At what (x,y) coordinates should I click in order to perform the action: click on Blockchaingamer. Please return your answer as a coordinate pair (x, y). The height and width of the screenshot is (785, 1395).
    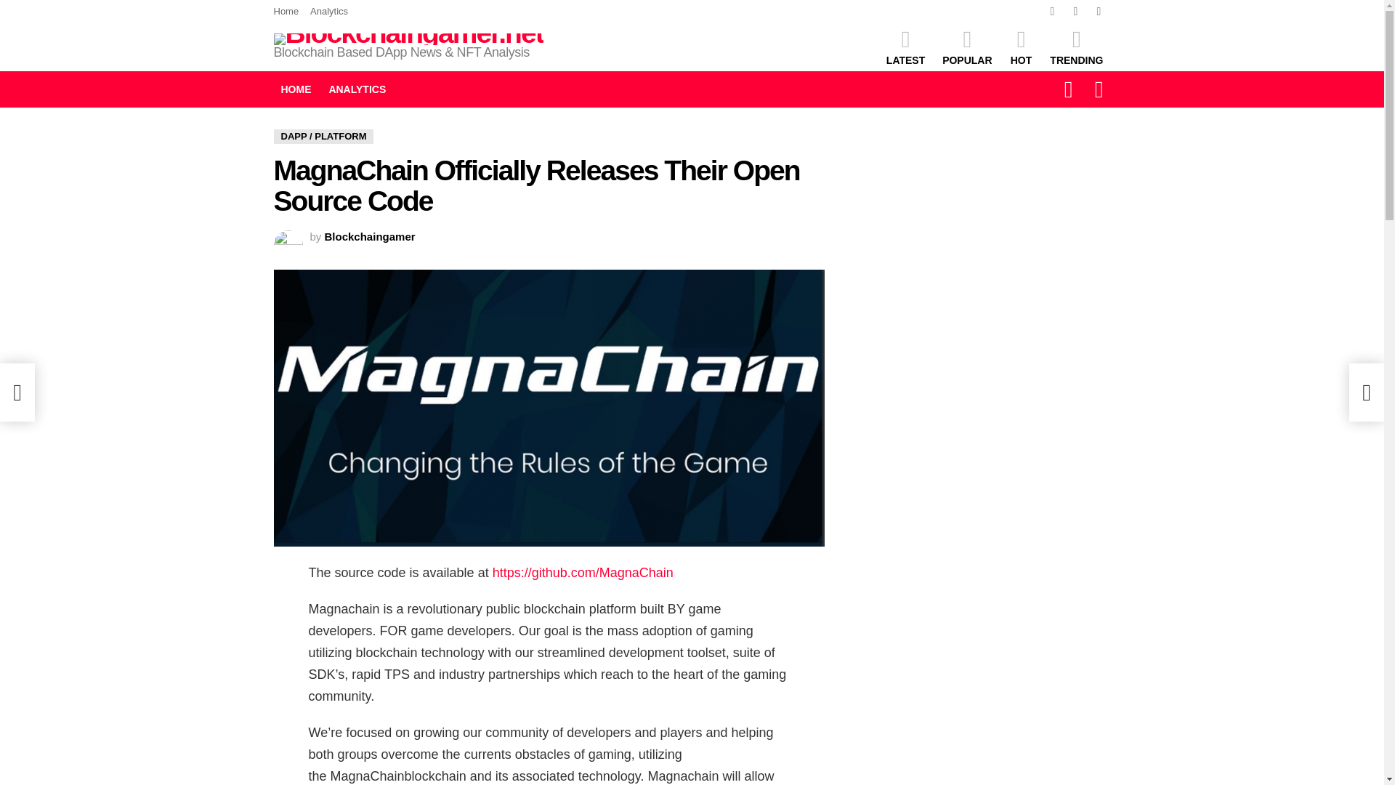
    Looking at the image, I should click on (371, 236).